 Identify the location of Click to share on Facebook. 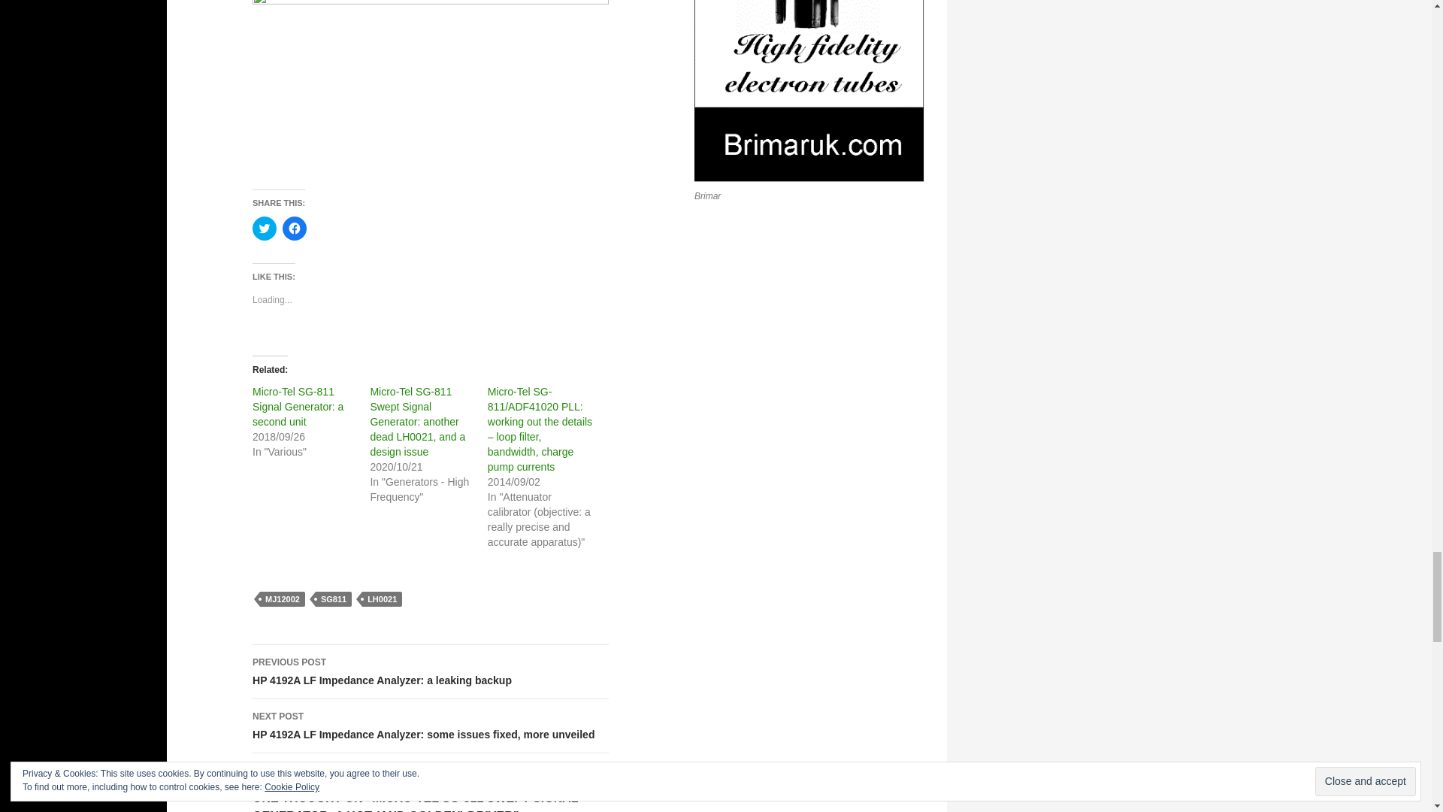
(295, 229).